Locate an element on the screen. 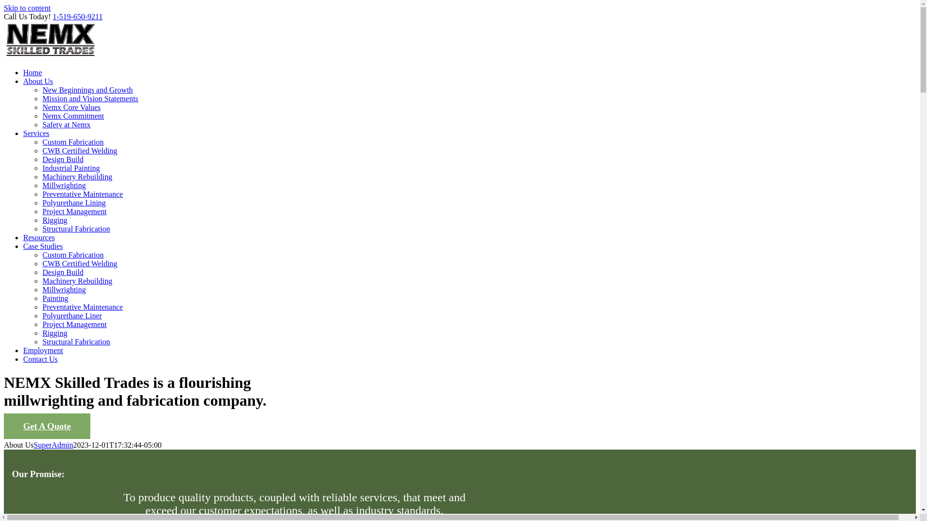  Preventative Maintenance is located at coordinates (83, 307).